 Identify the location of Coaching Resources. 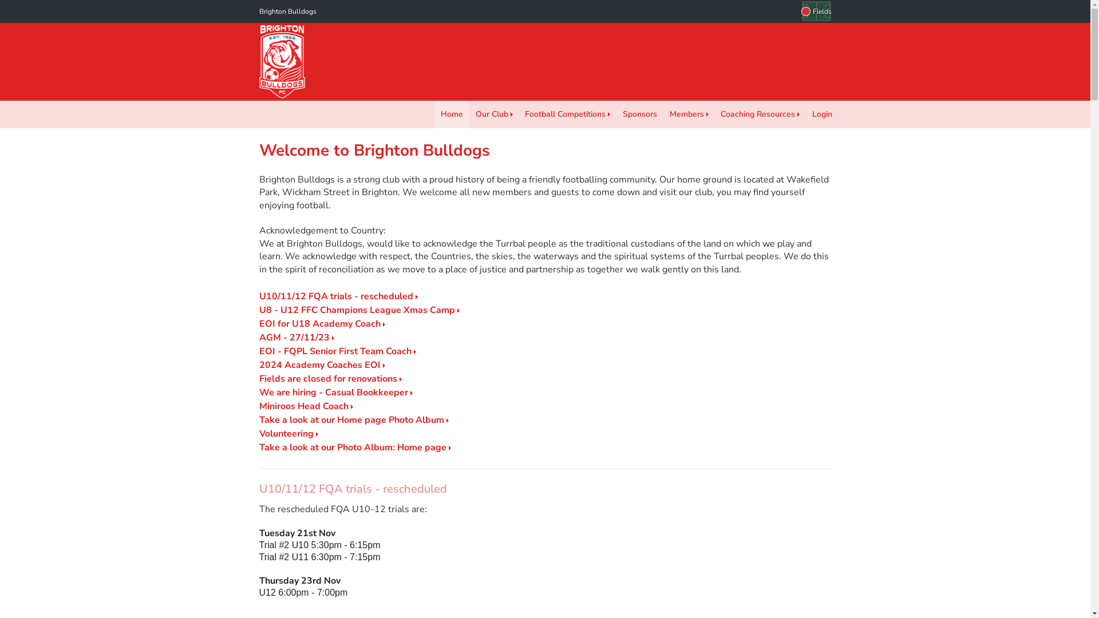
(760, 114).